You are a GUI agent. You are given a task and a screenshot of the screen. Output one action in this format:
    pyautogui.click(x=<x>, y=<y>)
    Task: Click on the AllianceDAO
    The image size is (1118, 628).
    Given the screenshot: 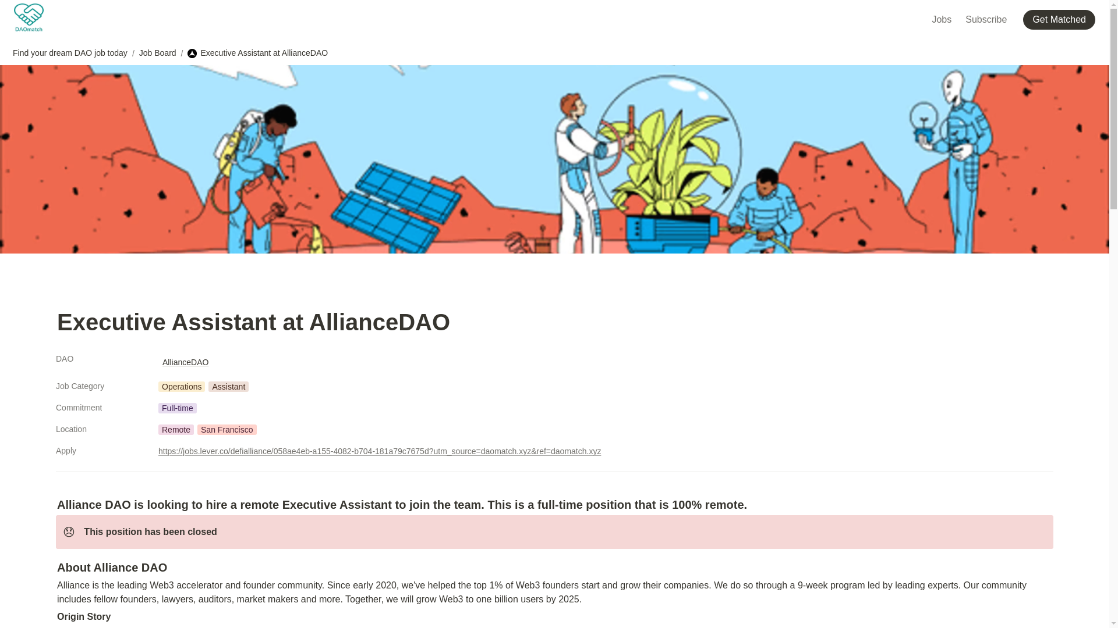 What is the action you would take?
    pyautogui.click(x=185, y=362)
    